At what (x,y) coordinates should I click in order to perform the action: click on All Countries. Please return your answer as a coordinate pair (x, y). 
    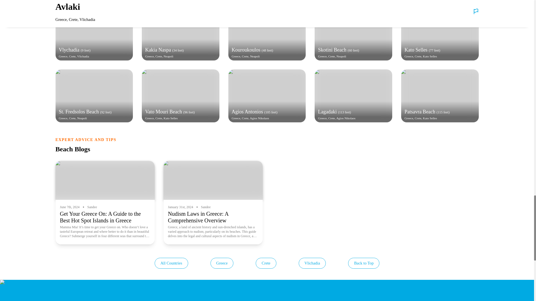
    Looking at the image, I should click on (171, 263).